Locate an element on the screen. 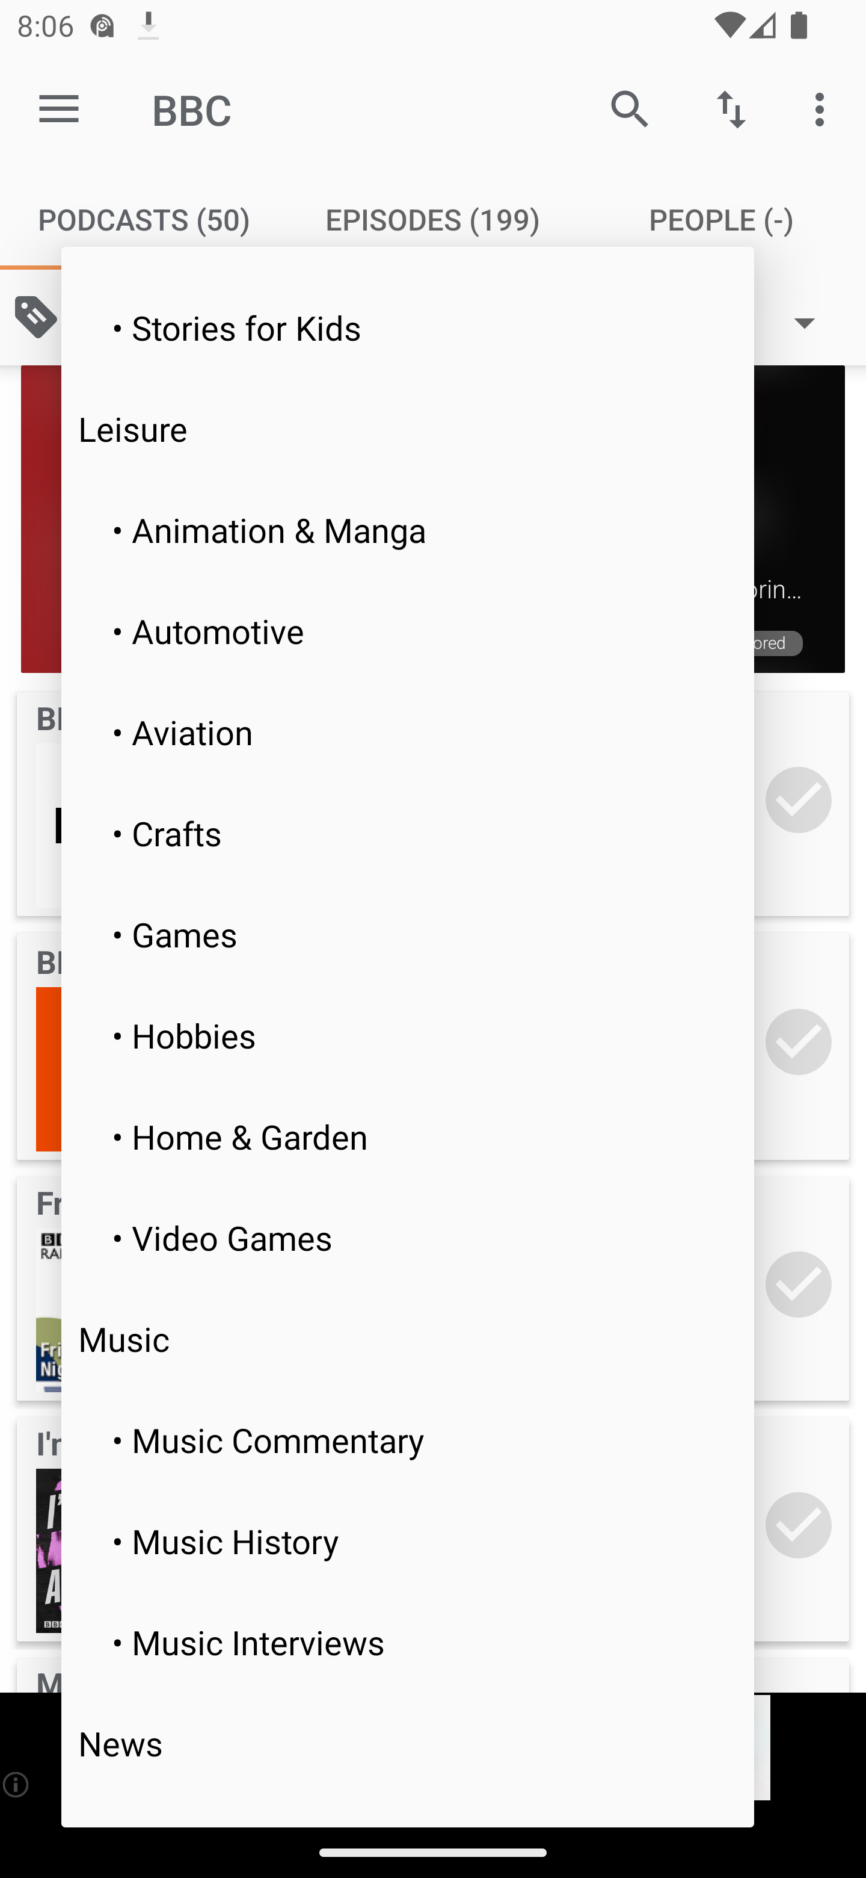 The image size is (866, 1878).     • Crafts is located at coordinates (408, 834).